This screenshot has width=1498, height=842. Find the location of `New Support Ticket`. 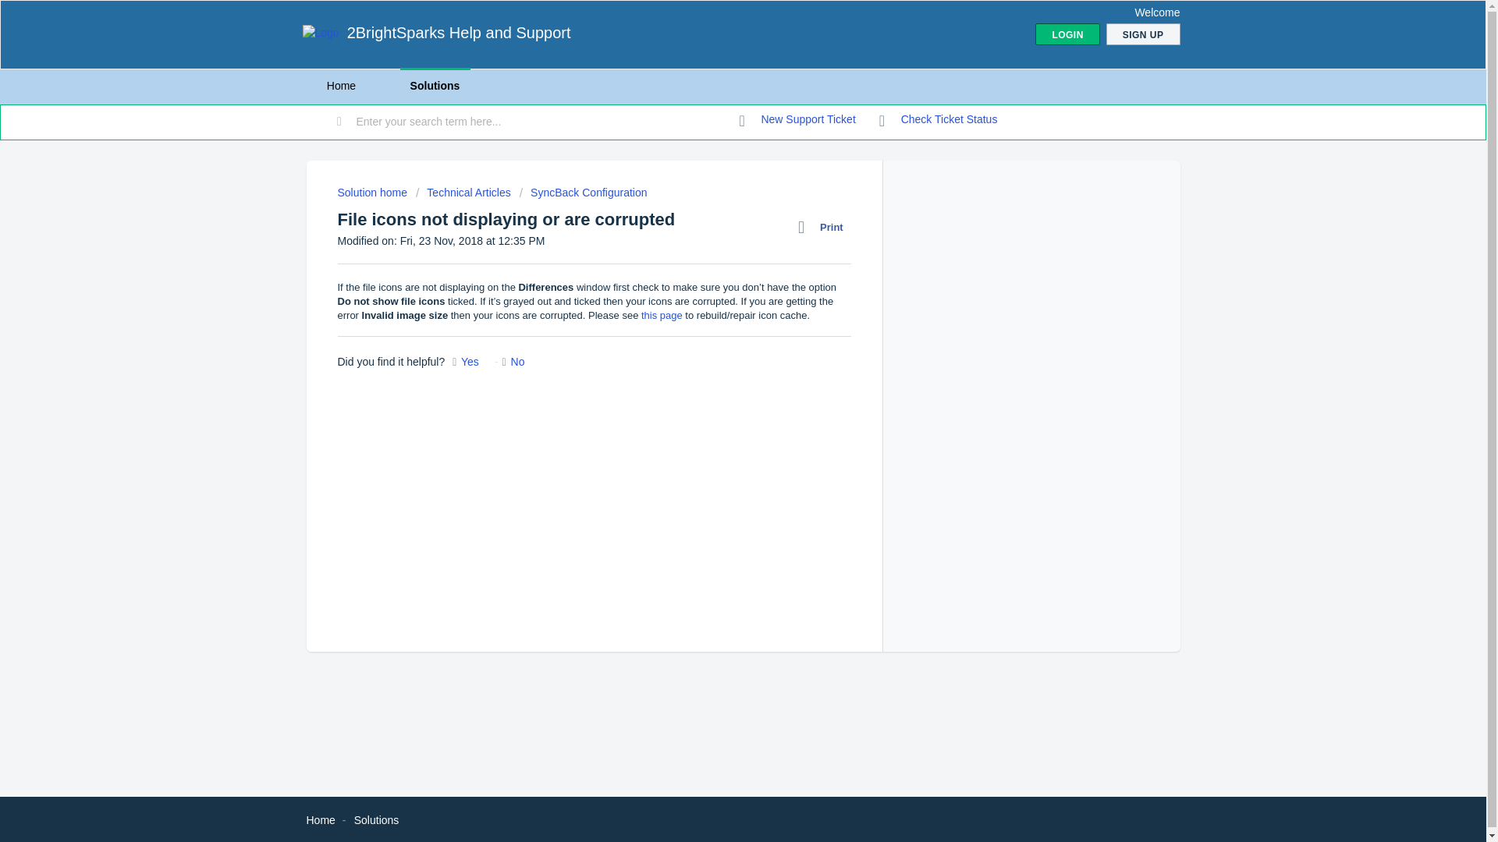

New Support Ticket is located at coordinates (797, 120).